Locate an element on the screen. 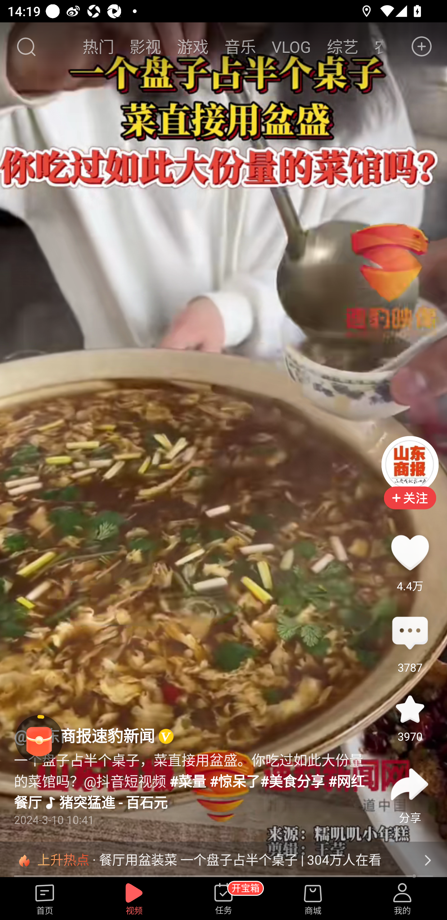  热门 is located at coordinates (98, 46).